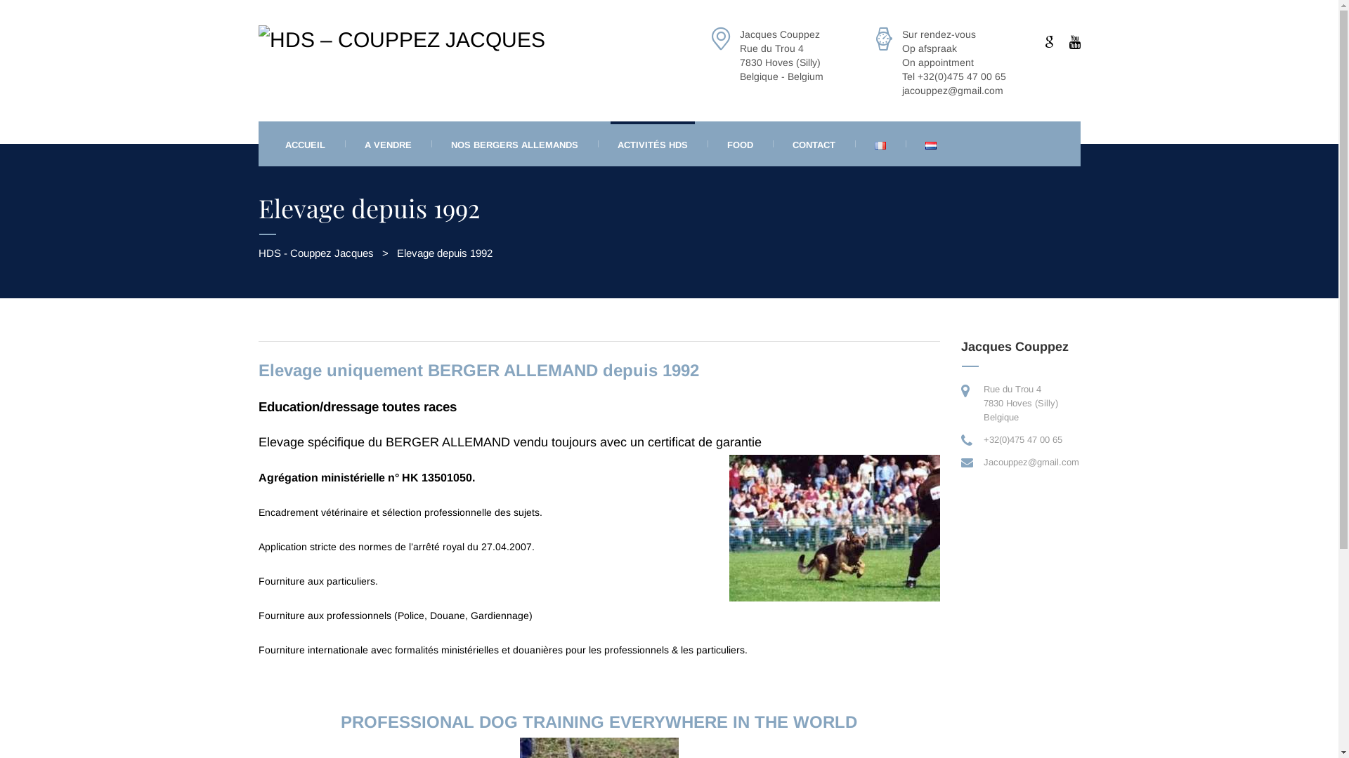  What do you see at coordinates (930, 146) in the screenshot?
I see `Nederlands` at bounding box center [930, 146].